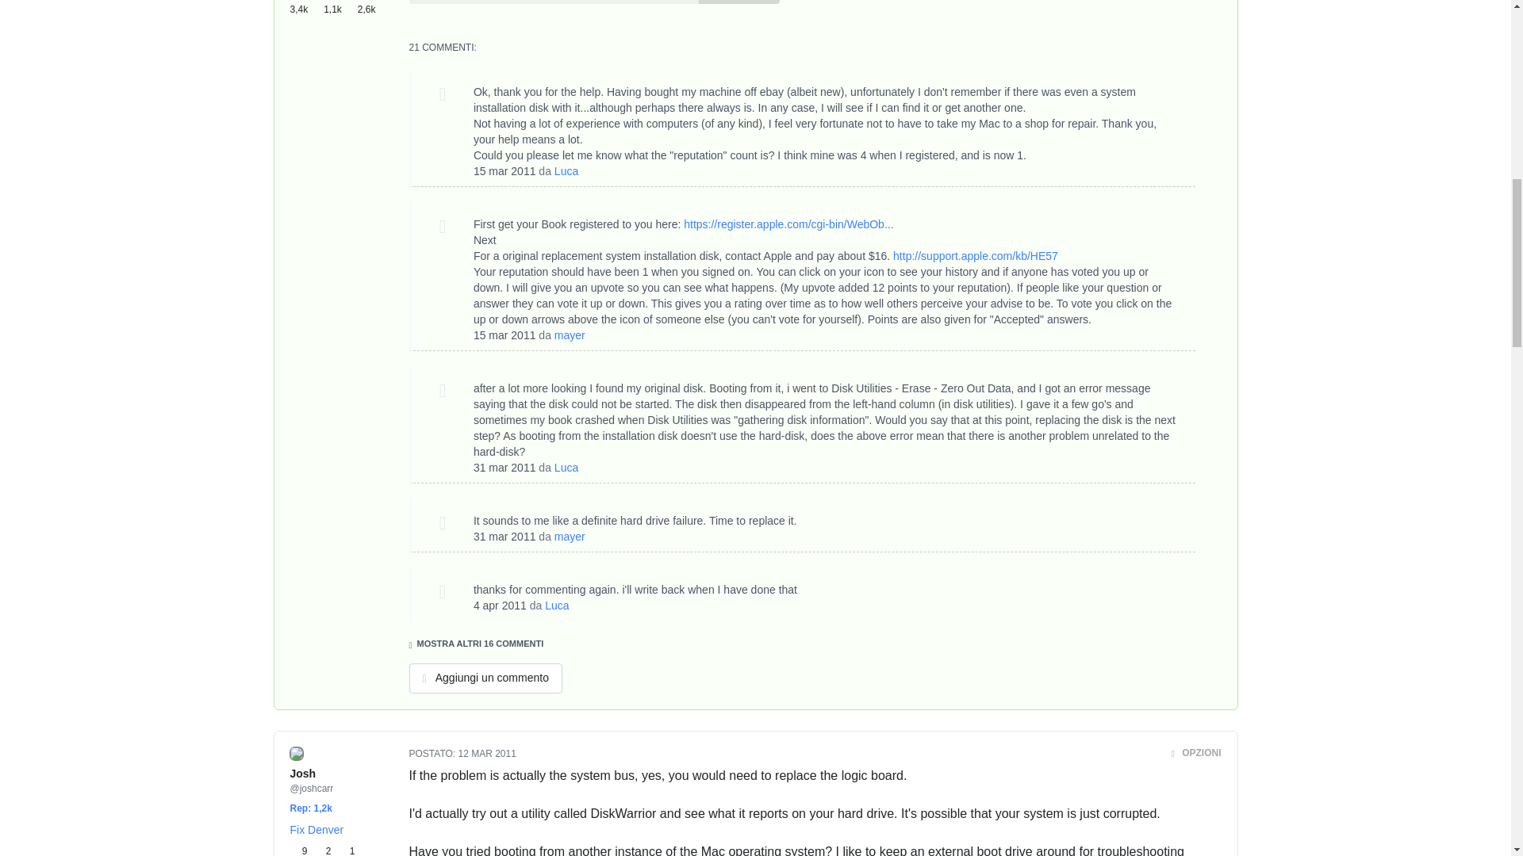  Describe the element at coordinates (487, 753) in the screenshot. I see `Sat, 12 Mar 2011 10:28:59 -0700` at that location.